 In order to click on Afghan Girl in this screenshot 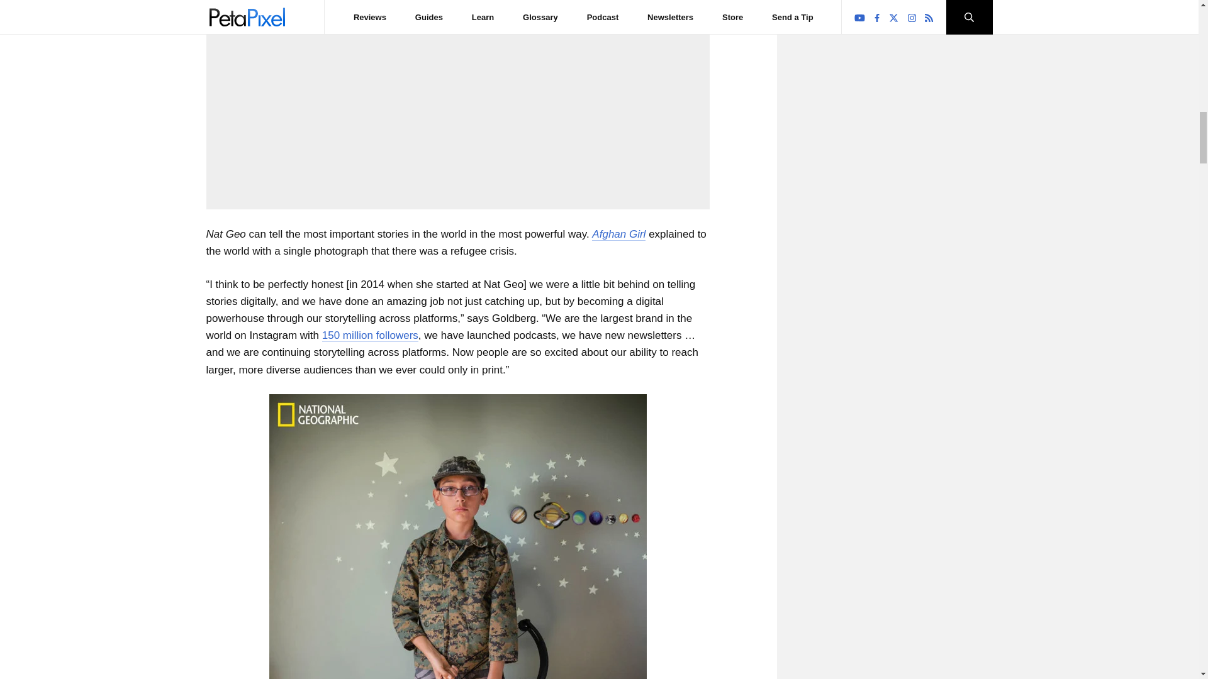, I will do `click(618, 234)`.